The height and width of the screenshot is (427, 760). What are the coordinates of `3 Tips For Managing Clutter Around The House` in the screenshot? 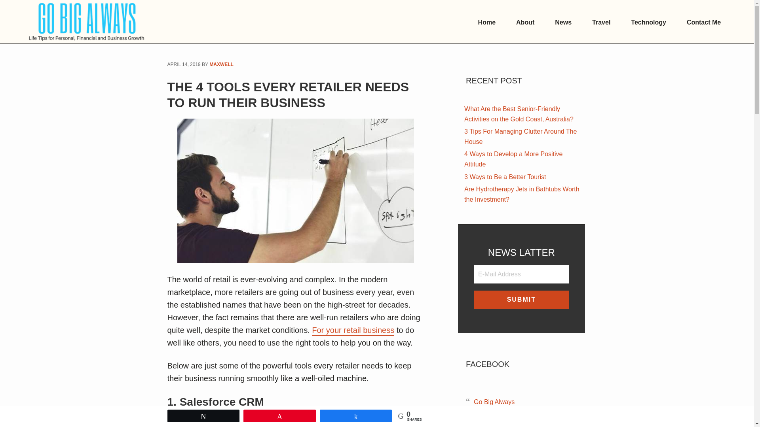 It's located at (521, 137).